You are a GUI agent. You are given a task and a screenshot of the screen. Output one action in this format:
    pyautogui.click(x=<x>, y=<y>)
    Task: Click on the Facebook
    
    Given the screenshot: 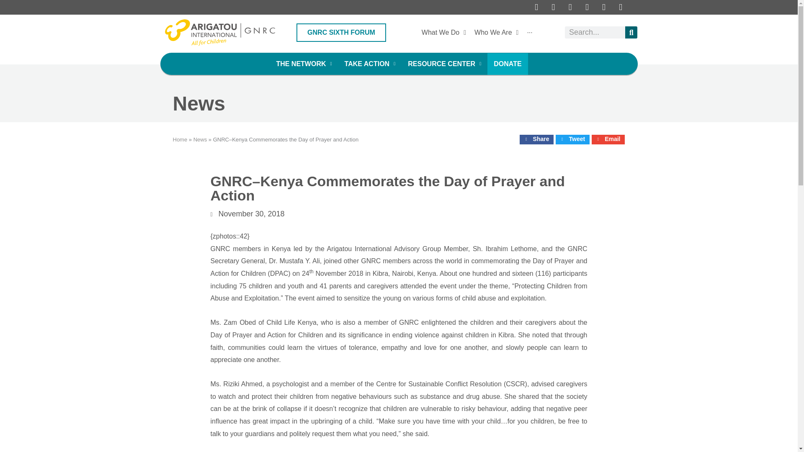 What is the action you would take?
    pyautogui.click(x=537, y=8)
    